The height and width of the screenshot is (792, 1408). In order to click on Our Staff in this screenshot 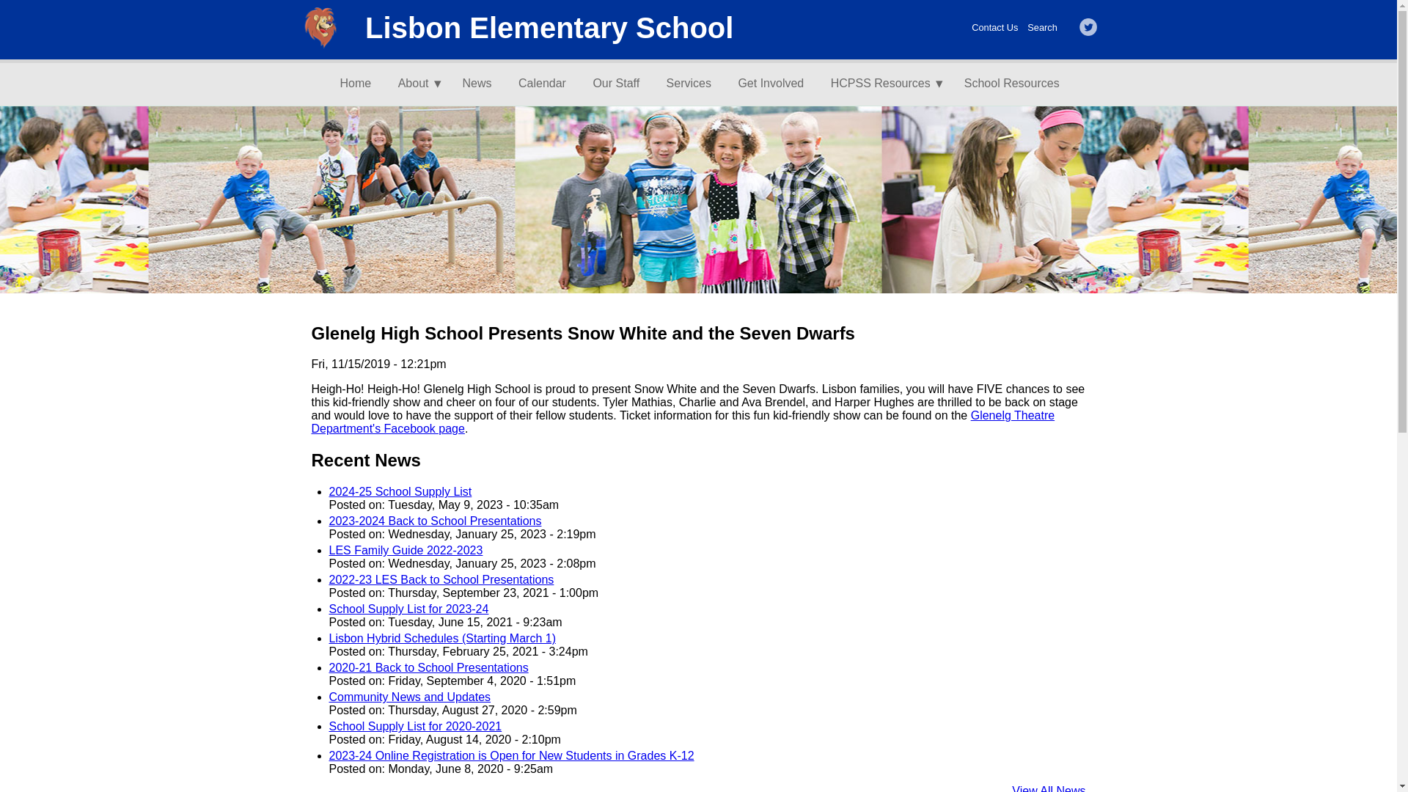, I will do `click(622, 84)`.